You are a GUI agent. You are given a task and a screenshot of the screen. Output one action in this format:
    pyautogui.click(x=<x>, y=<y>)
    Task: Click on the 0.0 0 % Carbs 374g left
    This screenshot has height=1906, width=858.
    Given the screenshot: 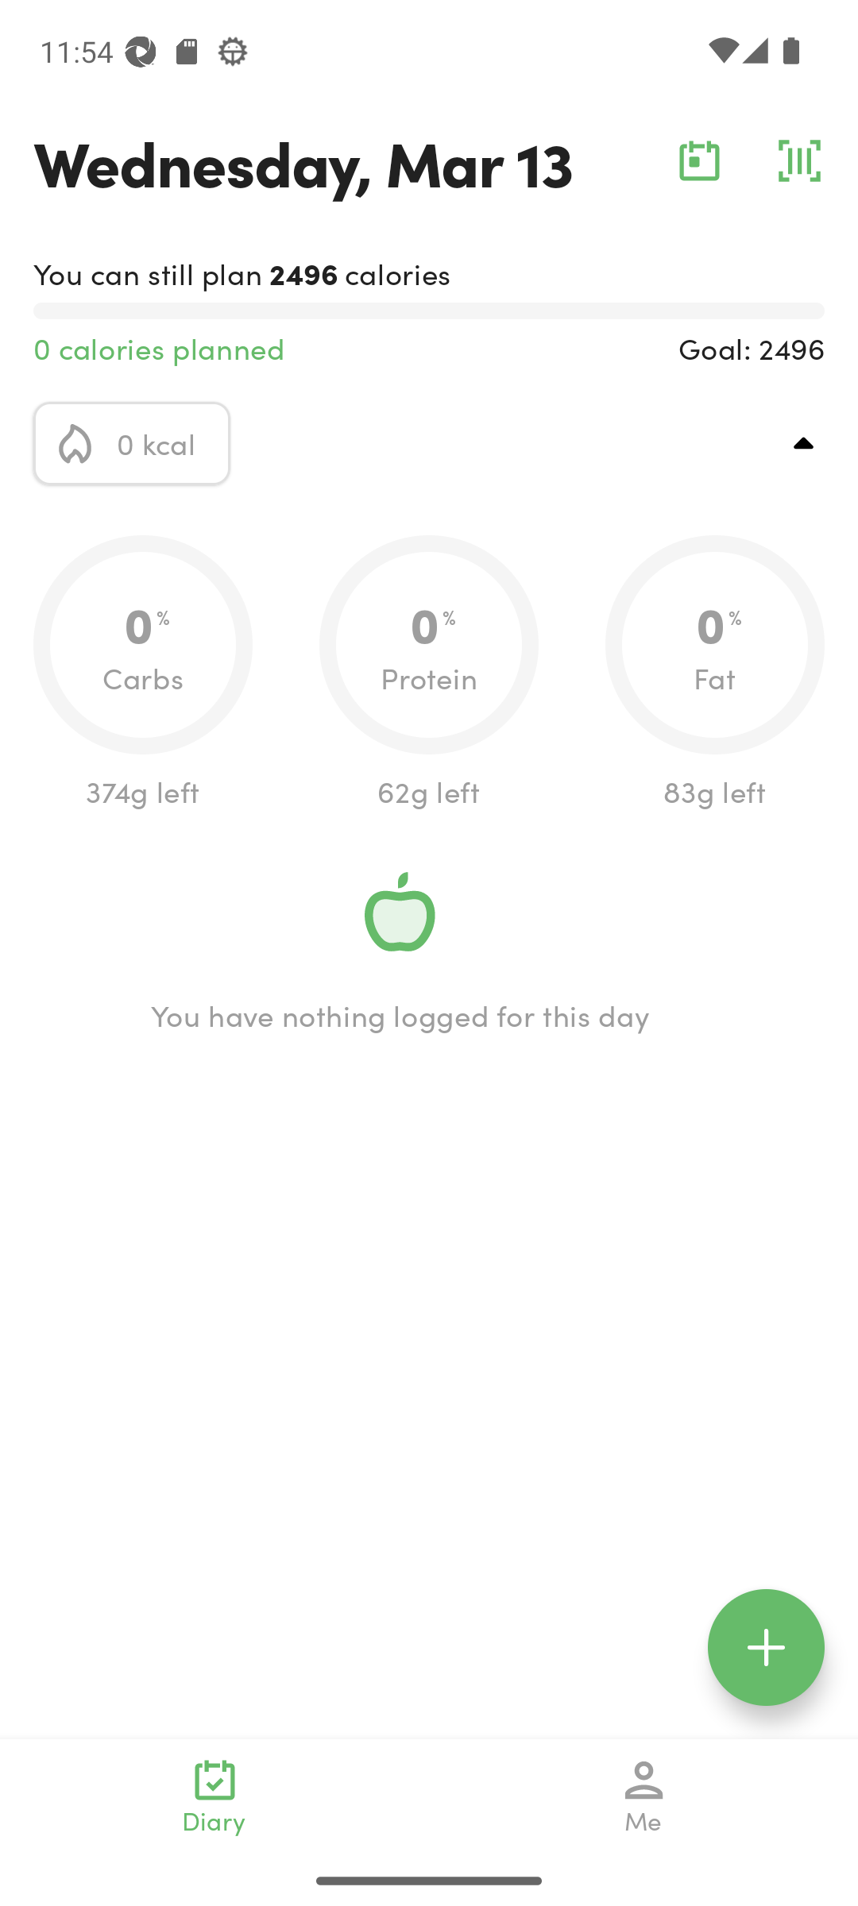 What is the action you would take?
    pyautogui.click(x=143, y=673)
    